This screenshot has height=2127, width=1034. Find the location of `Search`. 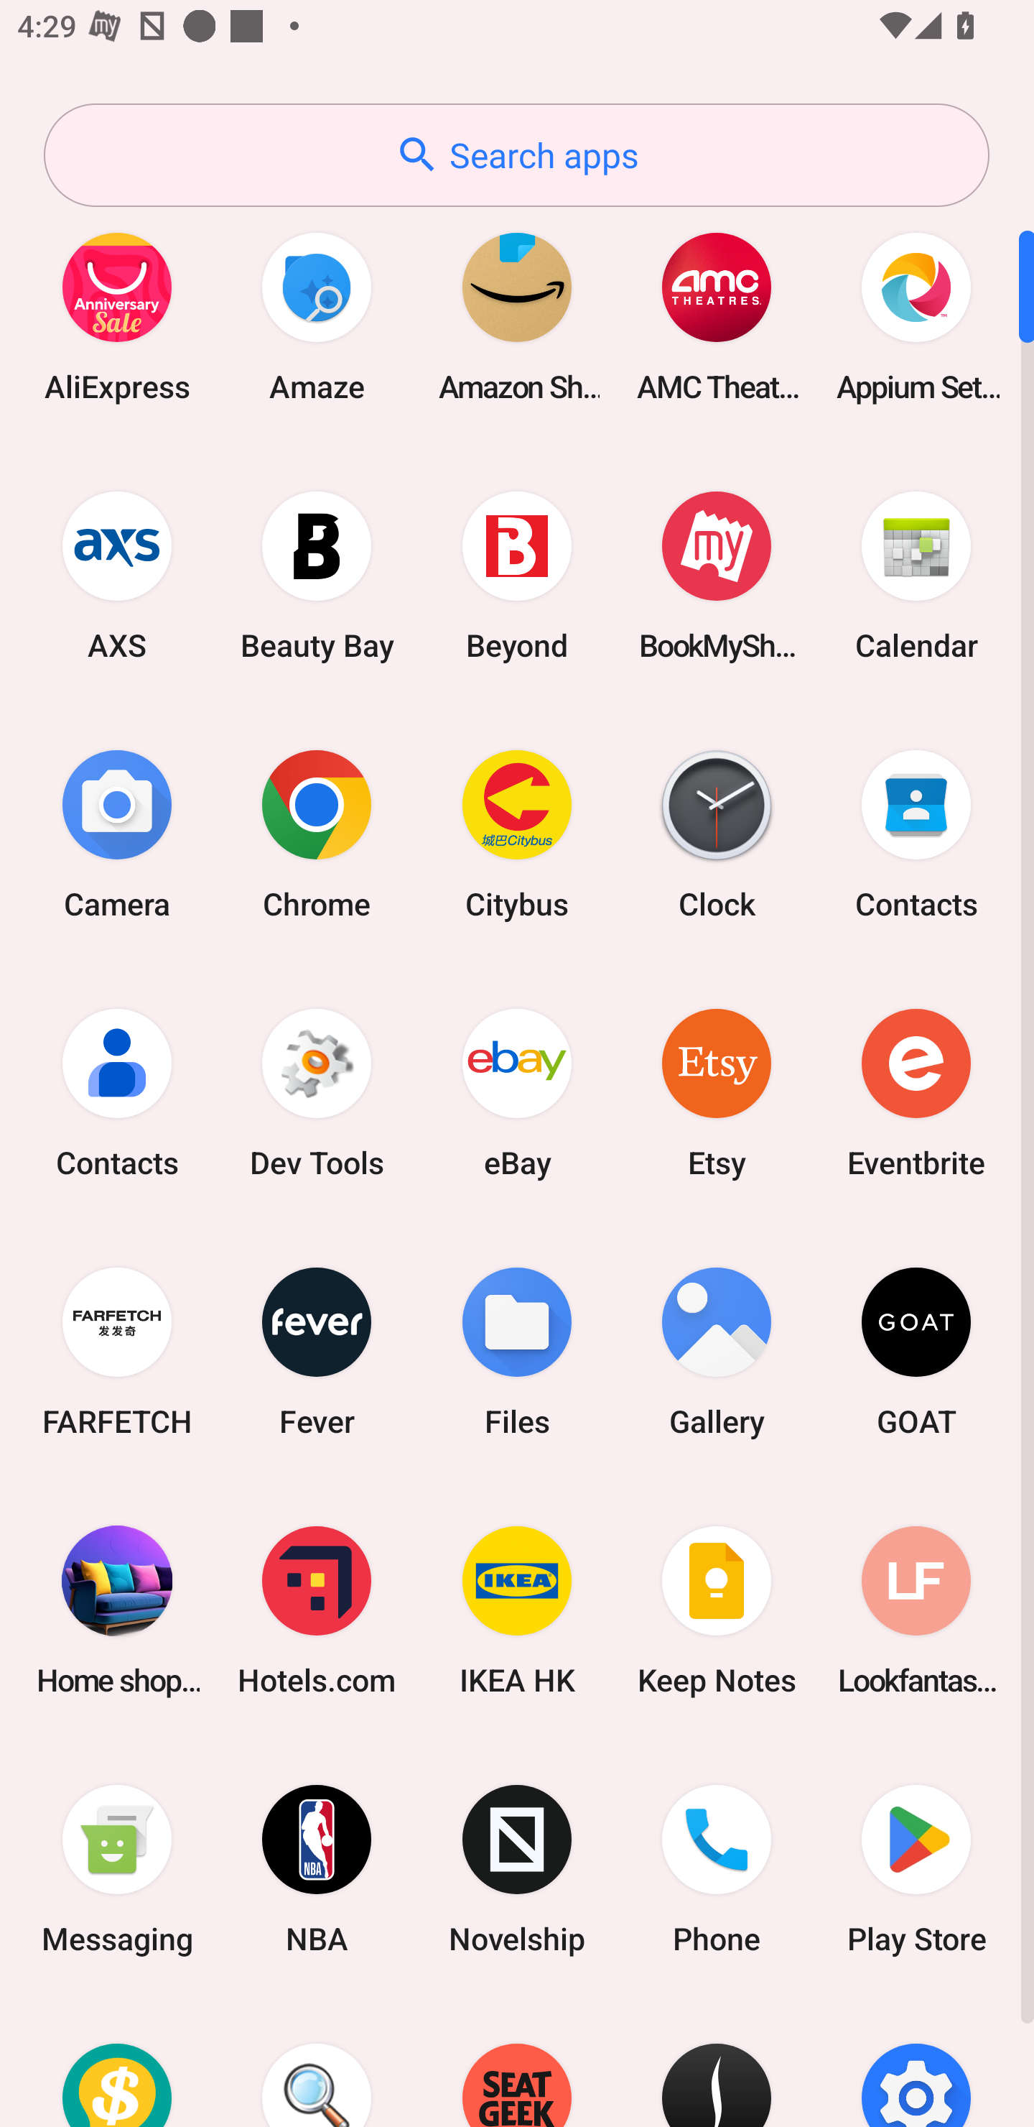

Search is located at coordinates (317, 2063).